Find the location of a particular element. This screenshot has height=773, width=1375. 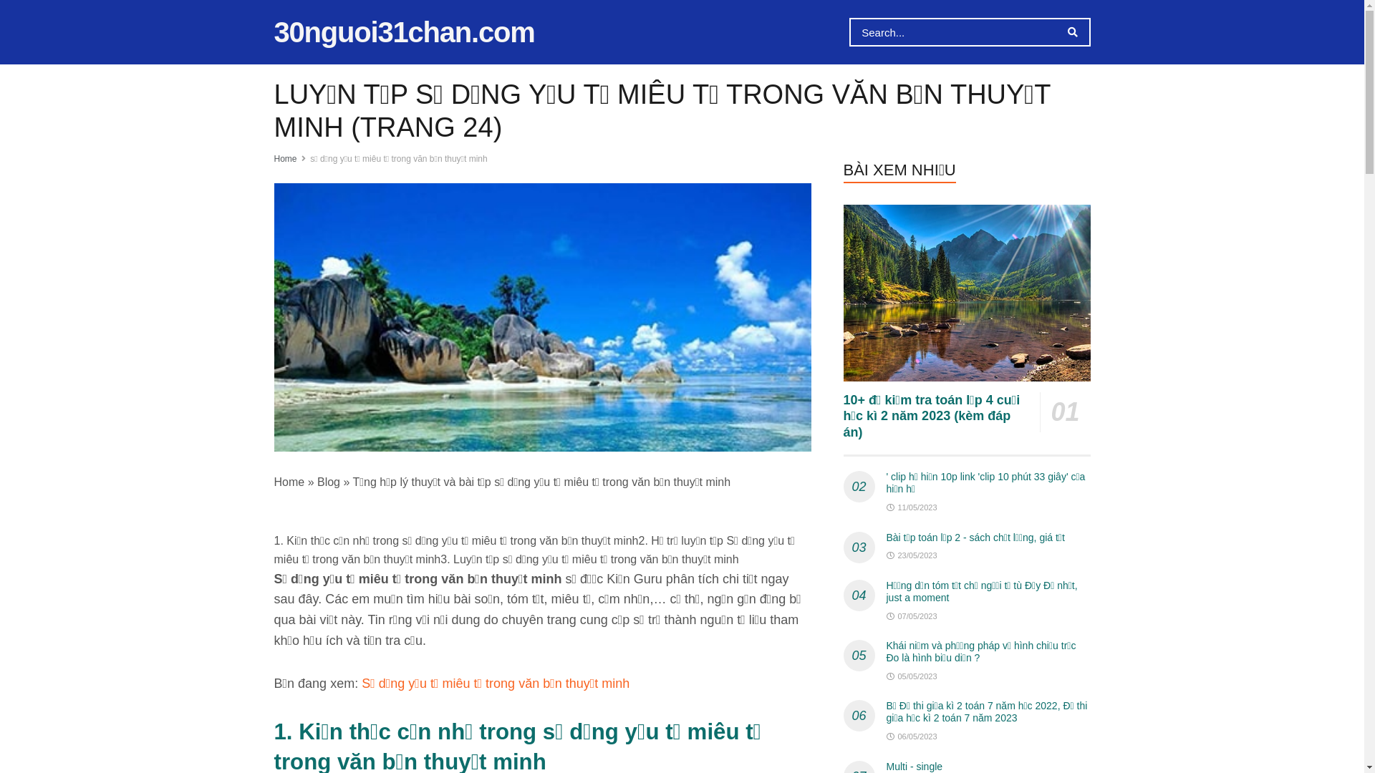

Home is located at coordinates (285, 159).